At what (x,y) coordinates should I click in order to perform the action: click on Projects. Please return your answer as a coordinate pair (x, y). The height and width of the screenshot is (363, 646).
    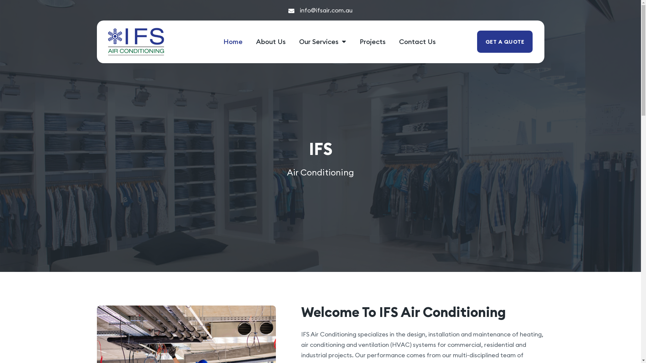
    Looking at the image, I should click on (373, 42).